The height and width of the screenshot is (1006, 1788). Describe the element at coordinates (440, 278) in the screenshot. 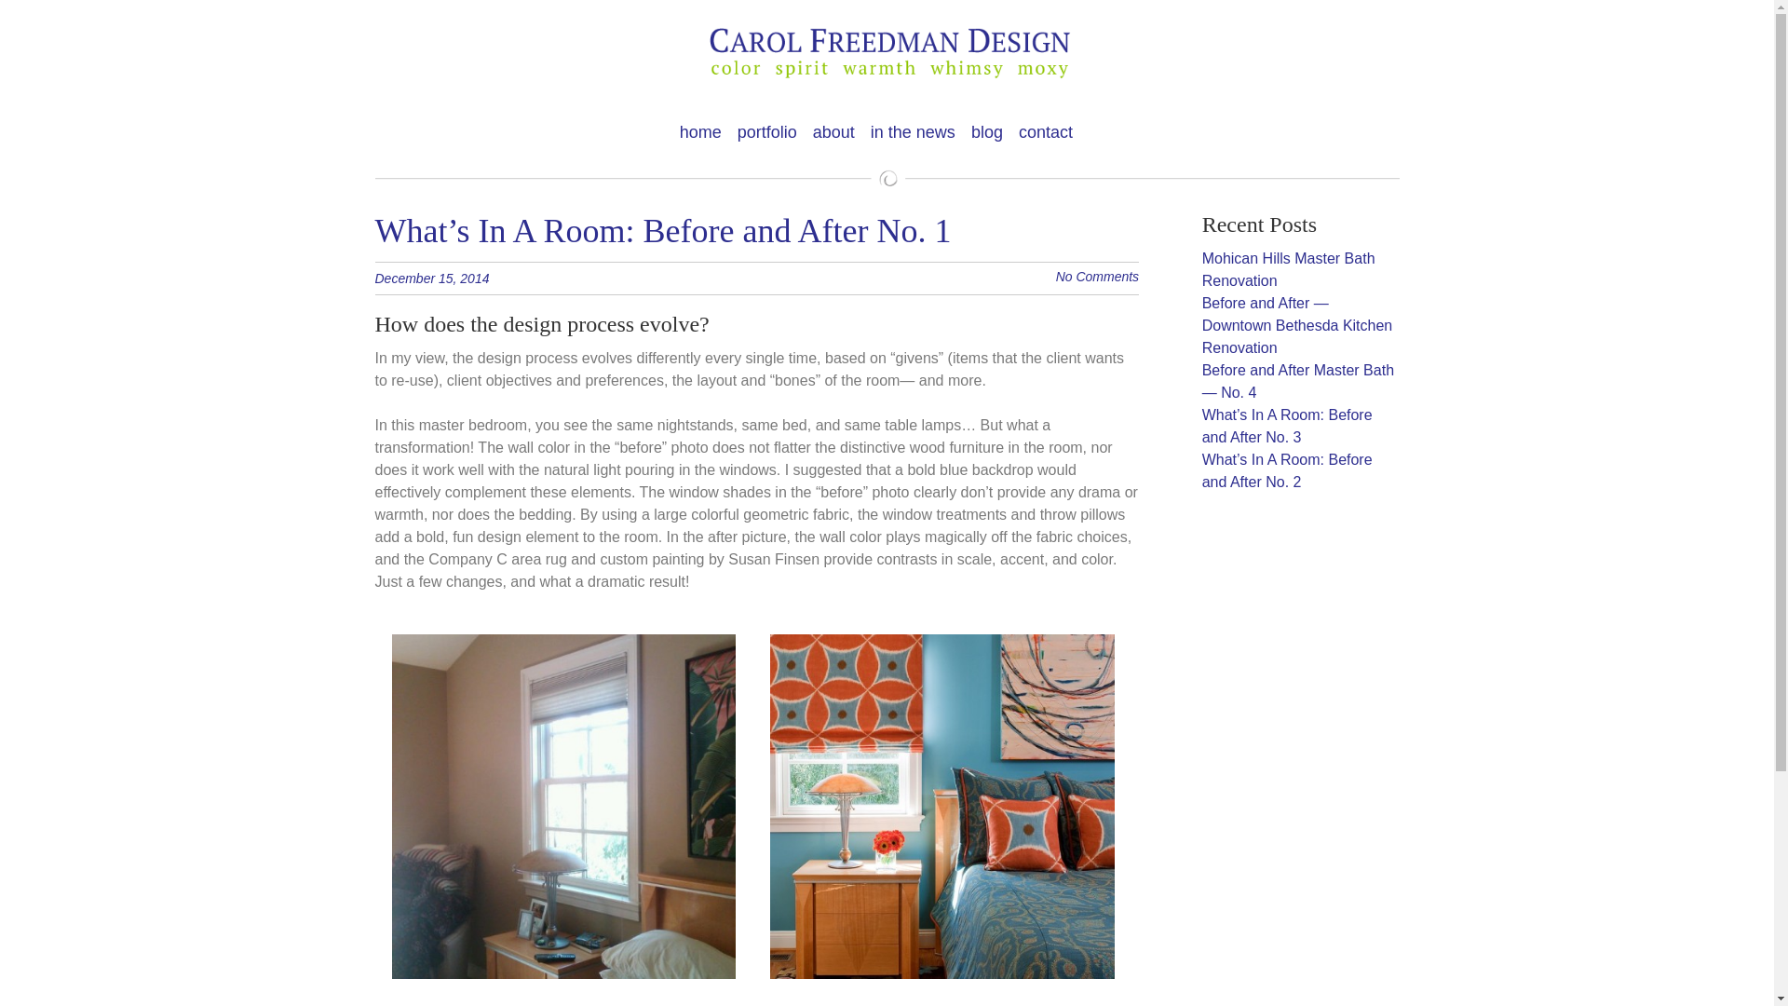

I see `December 15, 2014` at that location.